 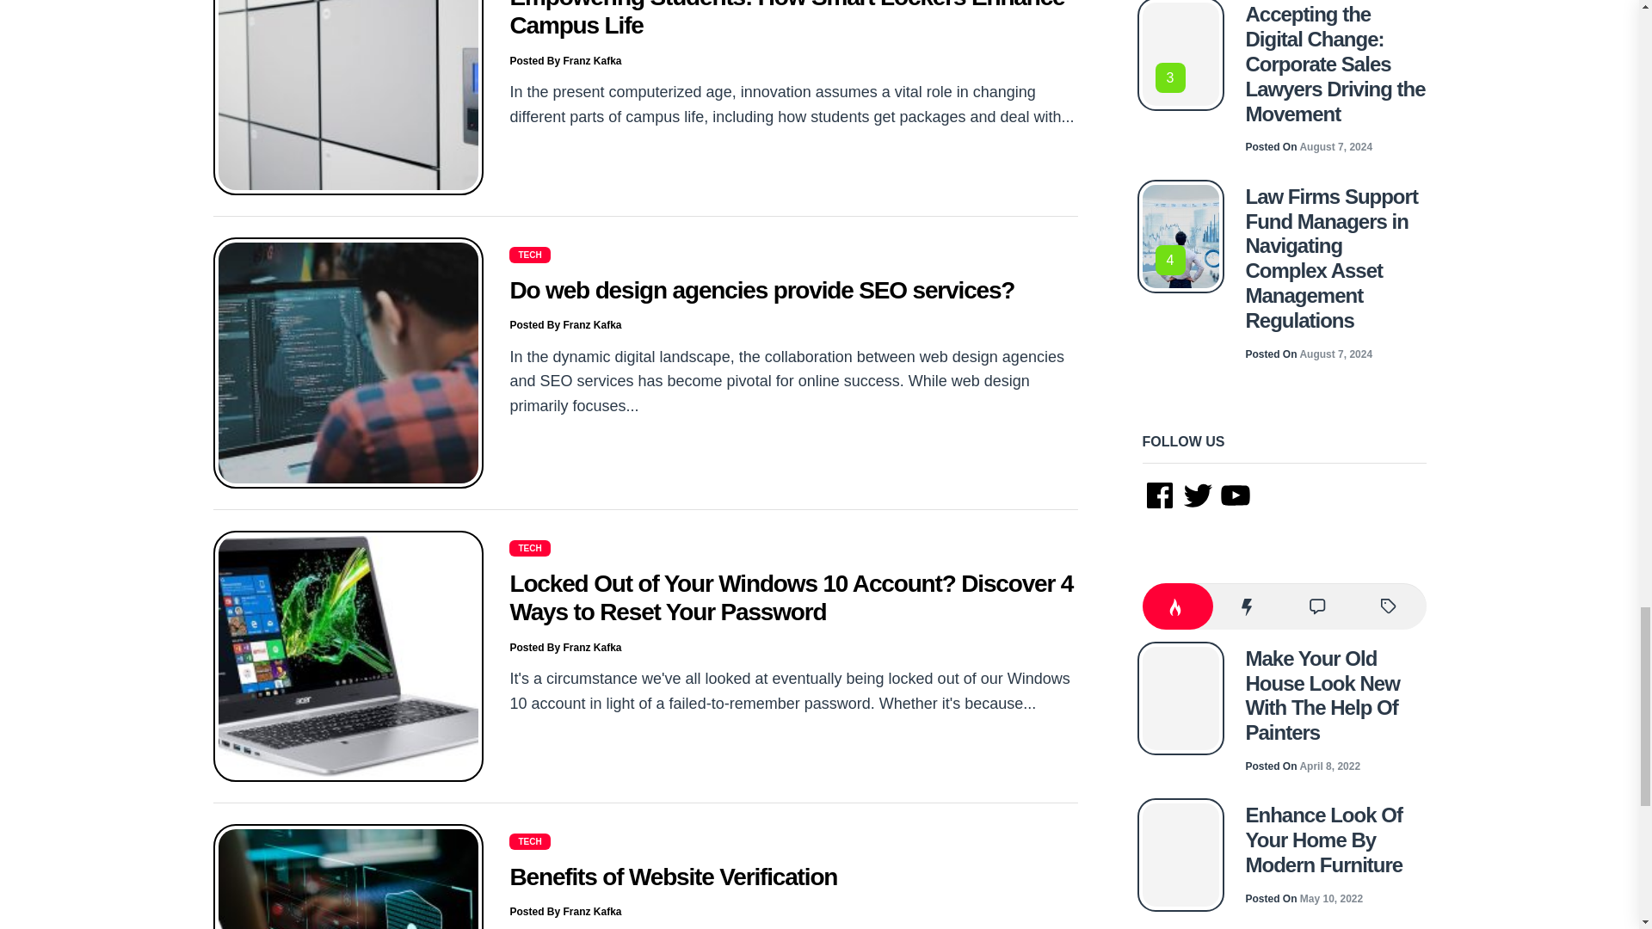 What do you see at coordinates (564, 60) in the screenshot?
I see `Posted By Franz Kafka` at bounding box center [564, 60].